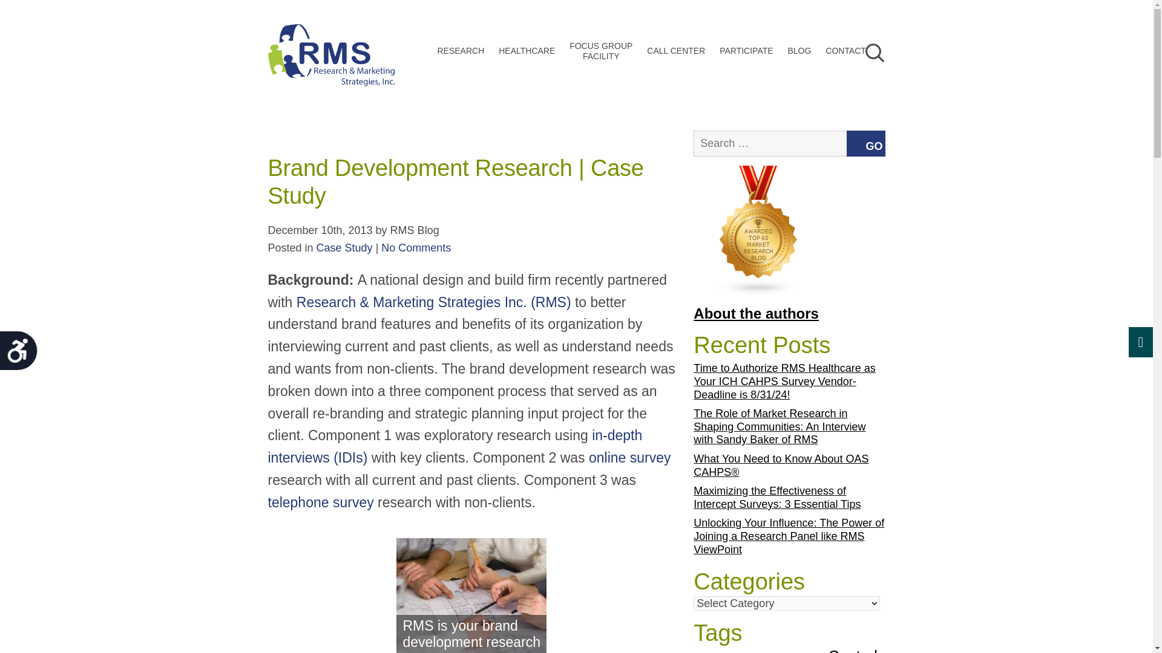 The image size is (1162, 653). I want to click on PARTICIPATE, so click(746, 51).